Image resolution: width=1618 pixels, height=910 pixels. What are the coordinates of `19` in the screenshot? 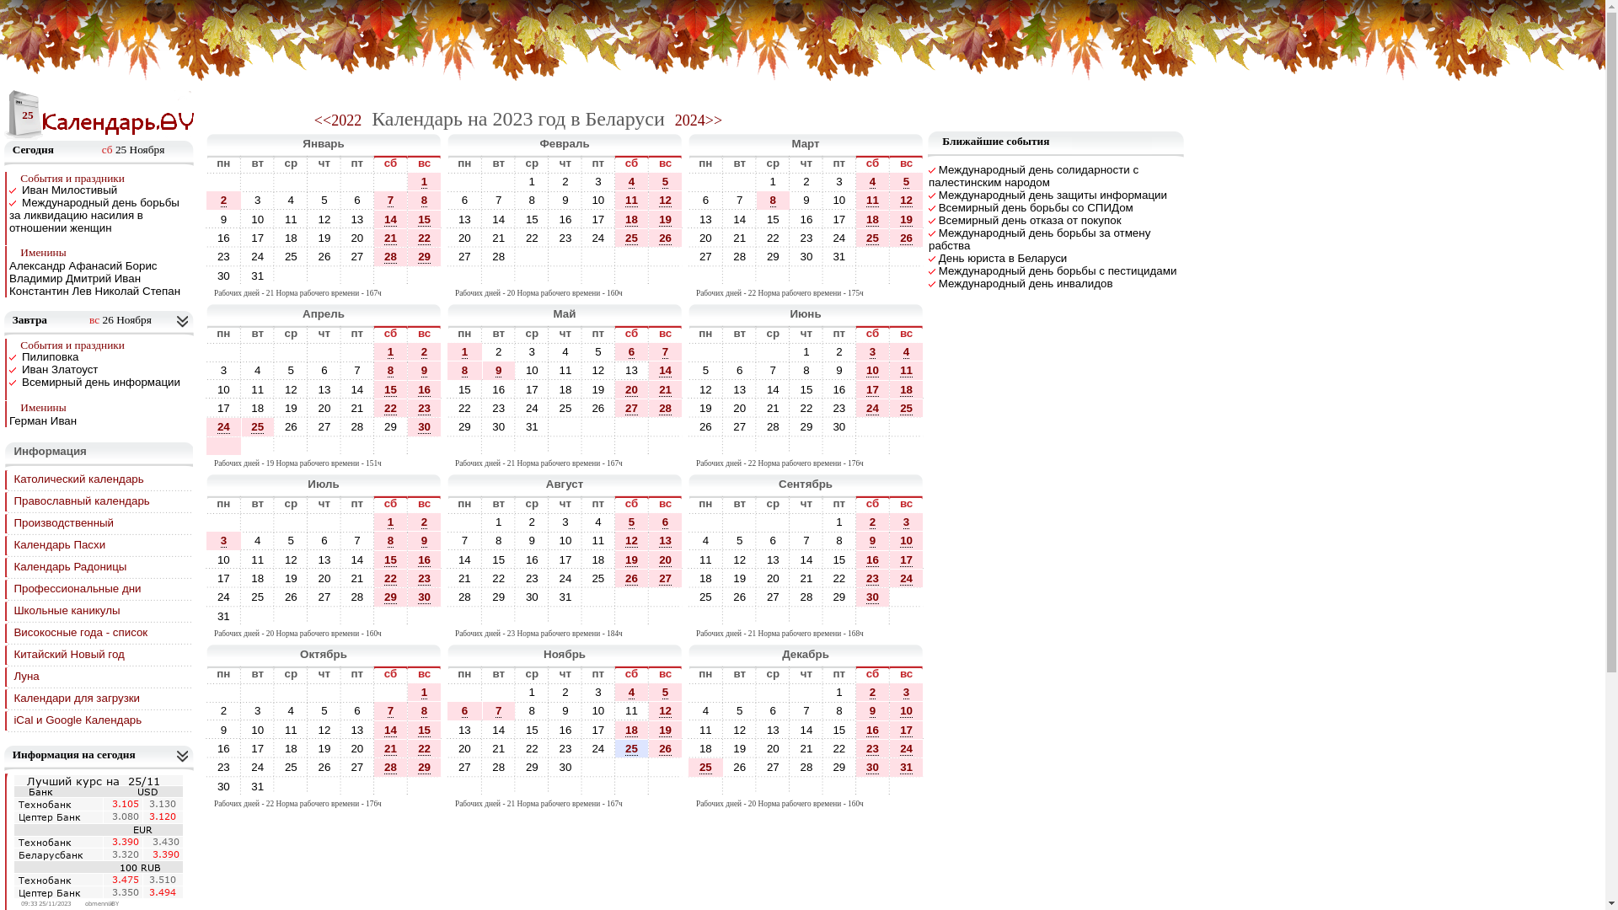 It's located at (666, 730).